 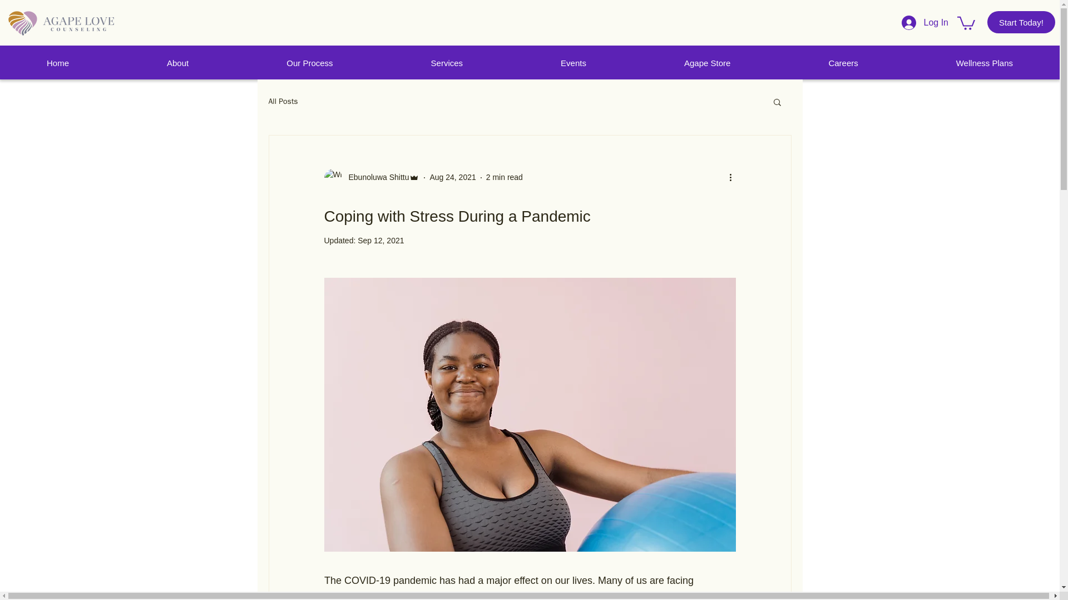 I want to click on Ebunoluwa Shittu, so click(x=372, y=177).